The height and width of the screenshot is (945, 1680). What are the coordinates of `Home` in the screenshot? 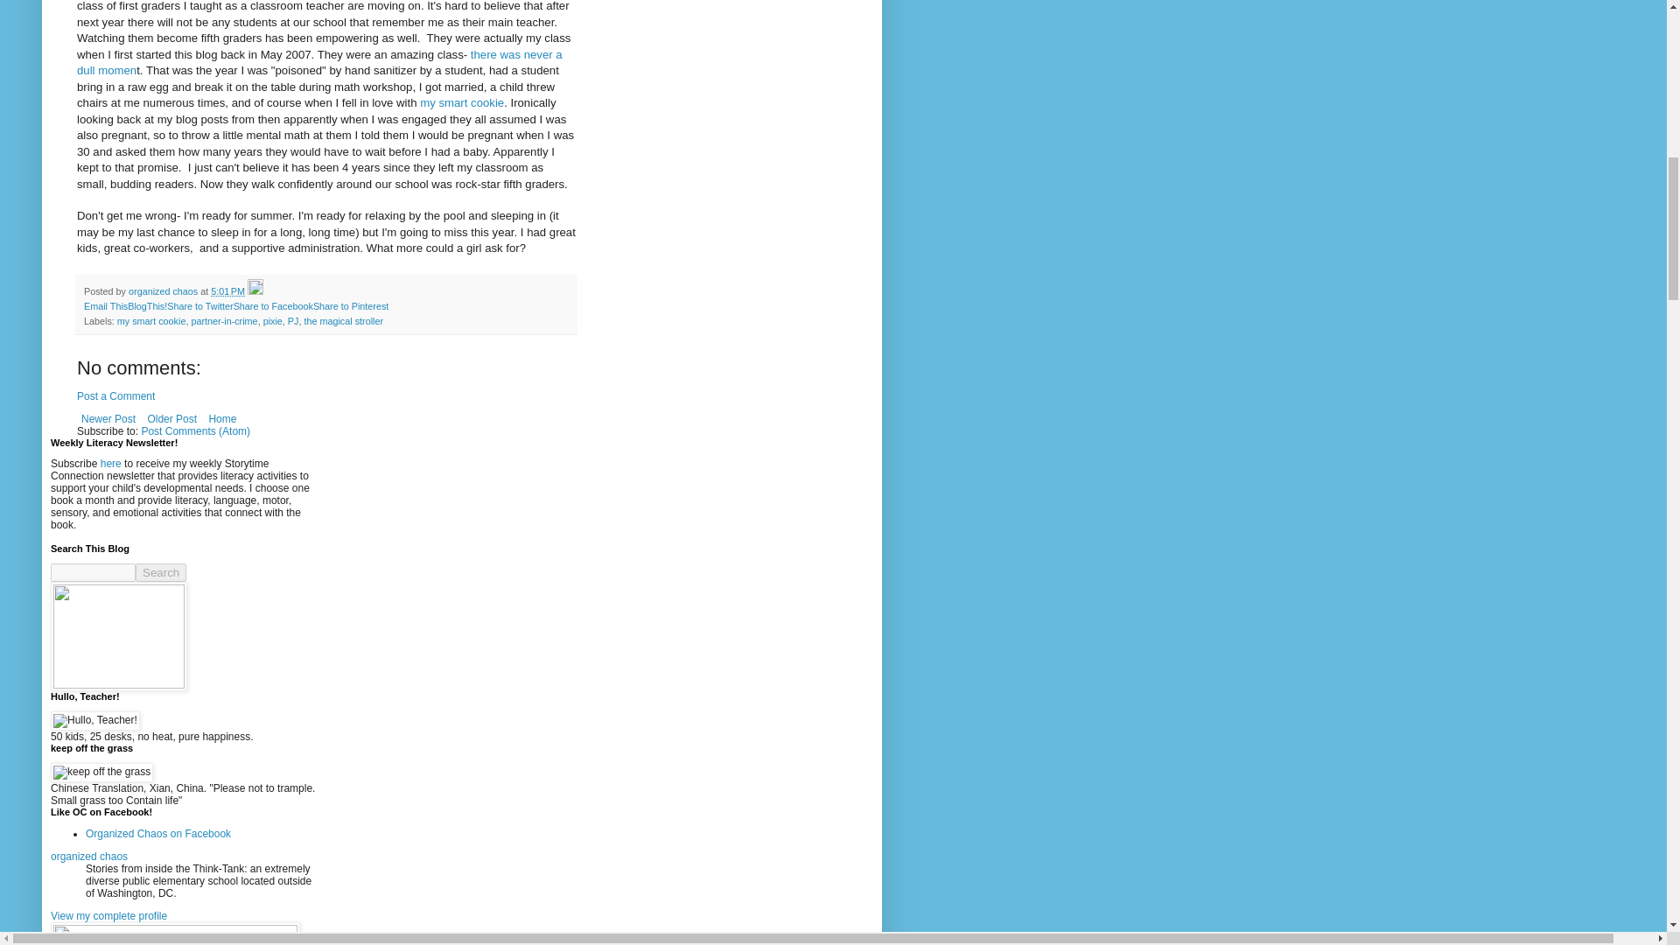 It's located at (221, 418).